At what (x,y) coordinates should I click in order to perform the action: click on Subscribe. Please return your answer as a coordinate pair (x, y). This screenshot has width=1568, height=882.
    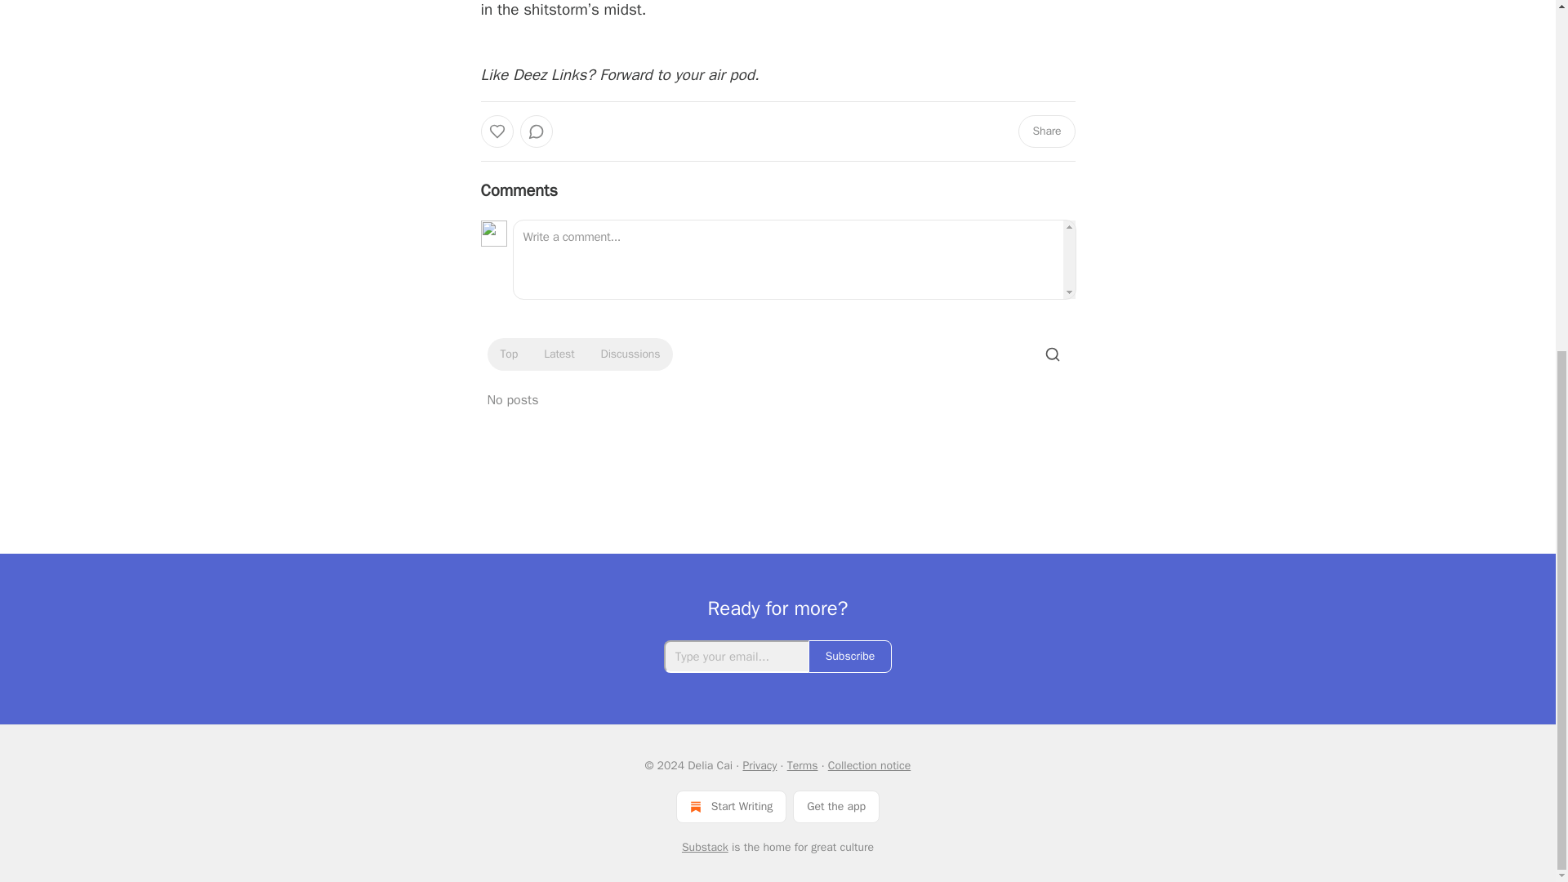
    Looking at the image, I should click on (850, 657).